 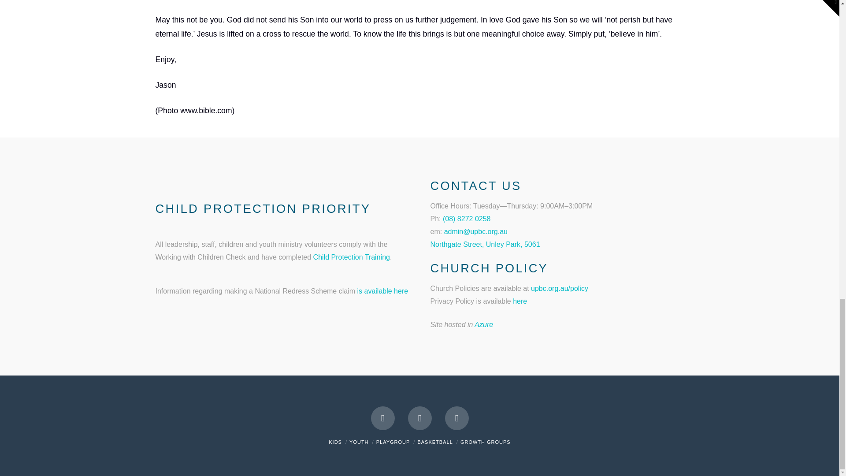 I want to click on Instagram, so click(x=456, y=418).